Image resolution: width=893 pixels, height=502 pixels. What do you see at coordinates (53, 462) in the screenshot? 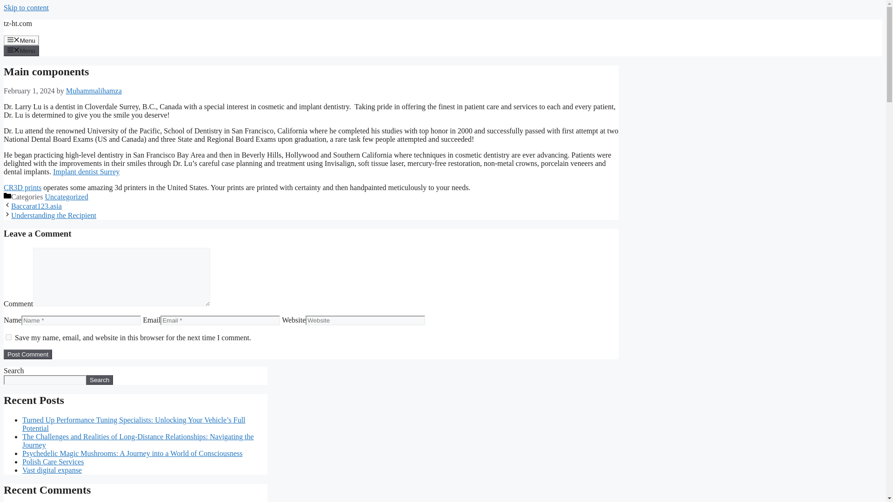
I see `Polish Care Services` at bounding box center [53, 462].